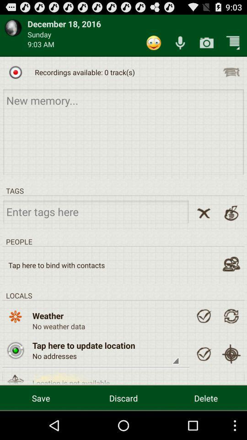 The width and height of the screenshot is (247, 440). What do you see at coordinates (180, 42) in the screenshot?
I see `mike option turned on` at bounding box center [180, 42].